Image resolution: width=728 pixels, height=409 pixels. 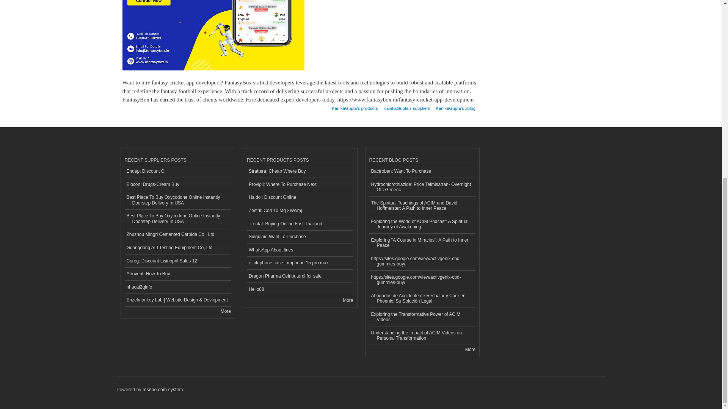 I want to click on KanikaGupta's xblog, so click(x=455, y=106).